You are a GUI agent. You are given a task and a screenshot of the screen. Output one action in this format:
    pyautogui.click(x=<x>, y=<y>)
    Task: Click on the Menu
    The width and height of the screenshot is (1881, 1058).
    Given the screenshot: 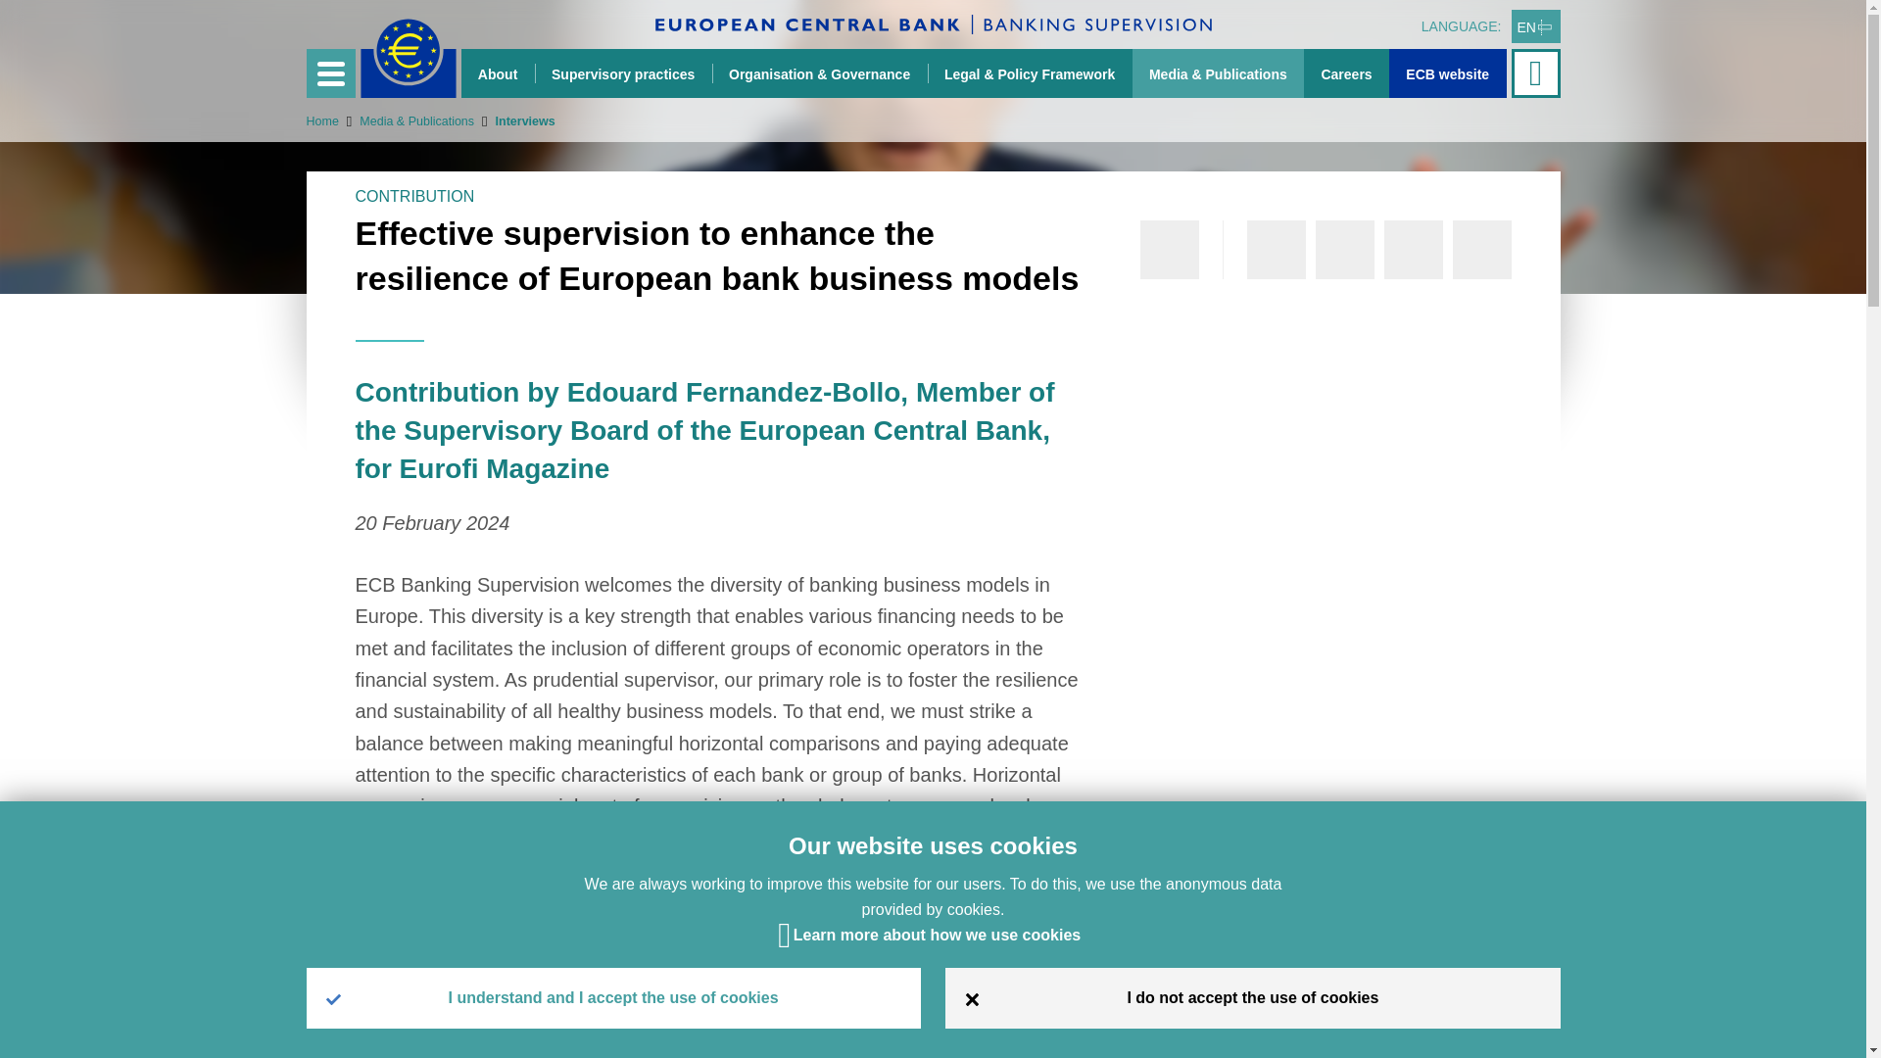 What is the action you would take?
    pyautogui.click(x=329, y=72)
    